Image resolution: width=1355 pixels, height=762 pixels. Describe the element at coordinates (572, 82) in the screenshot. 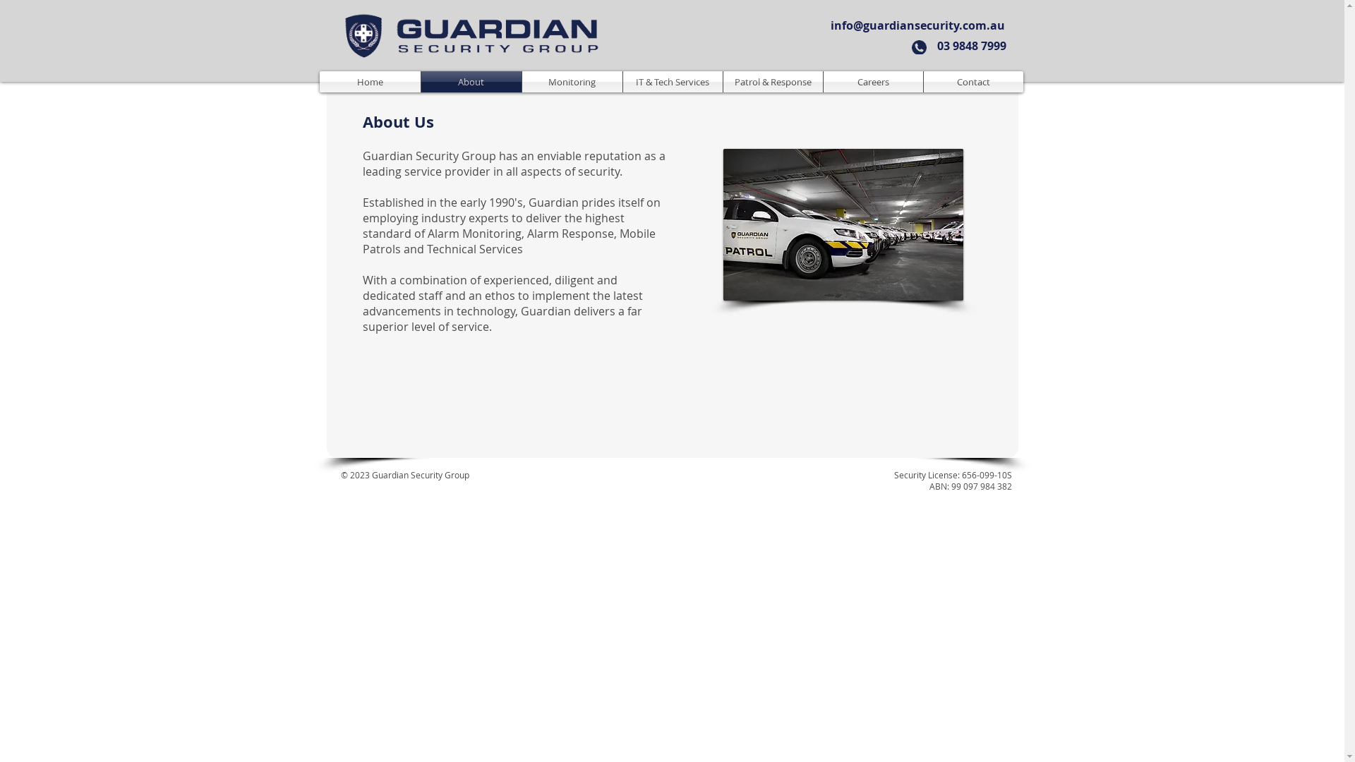

I see `Monitoring` at that location.